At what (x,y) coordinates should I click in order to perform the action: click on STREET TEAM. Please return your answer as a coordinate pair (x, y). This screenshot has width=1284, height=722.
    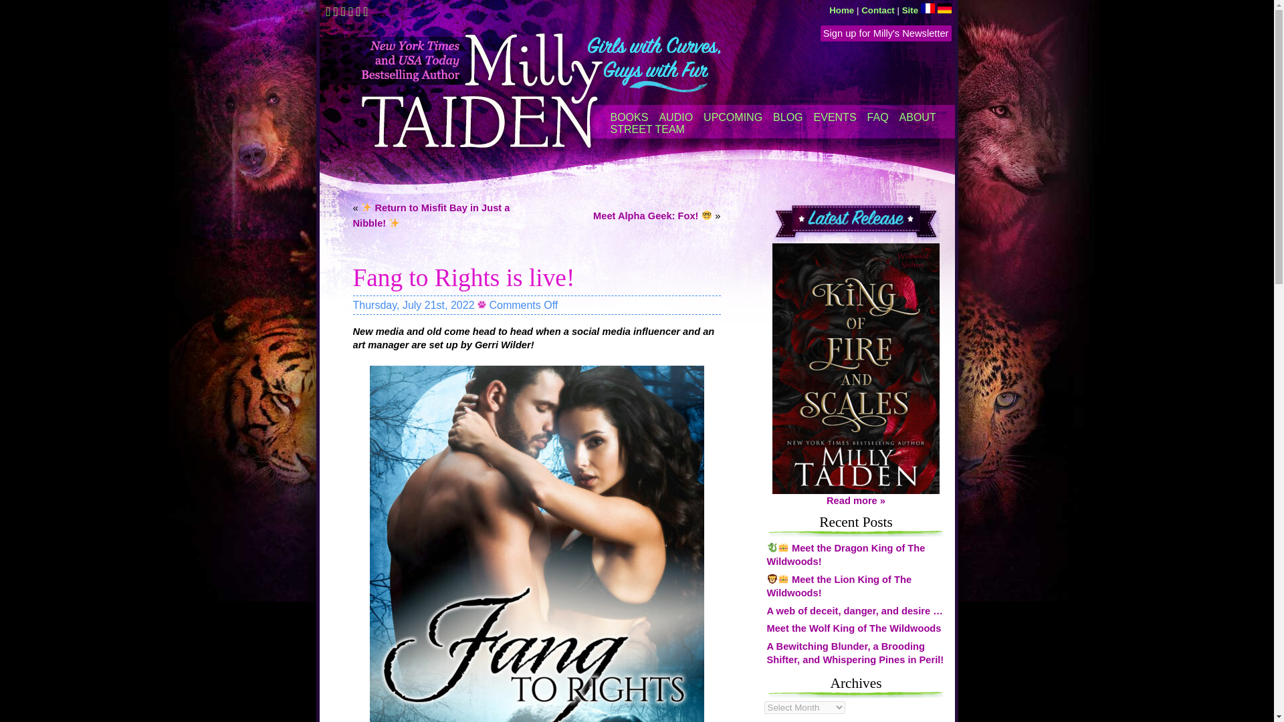
    Looking at the image, I should click on (647, 130).